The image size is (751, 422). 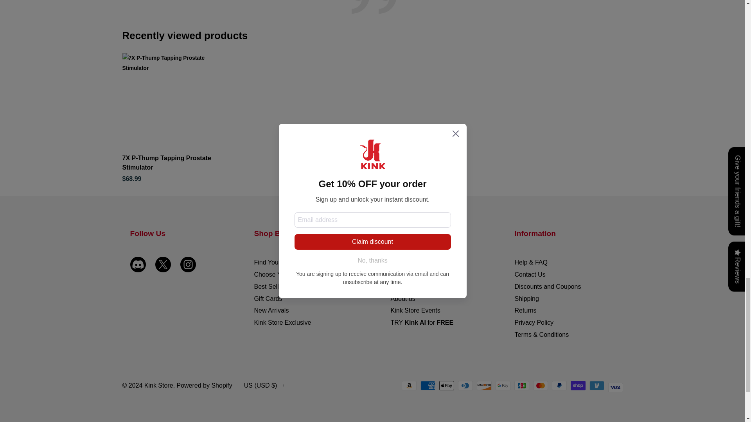 I want to click on Visa, so click(x=615, y=388).